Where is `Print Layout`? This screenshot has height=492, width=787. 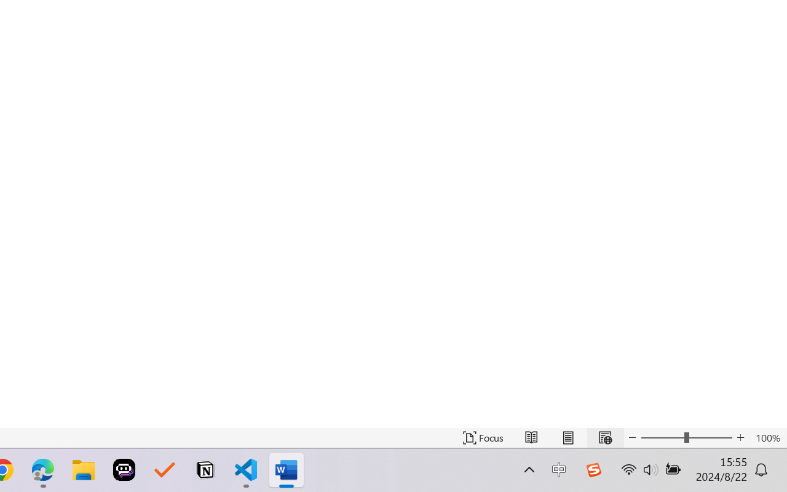 Print Layout is located at coordinates (568, 438).